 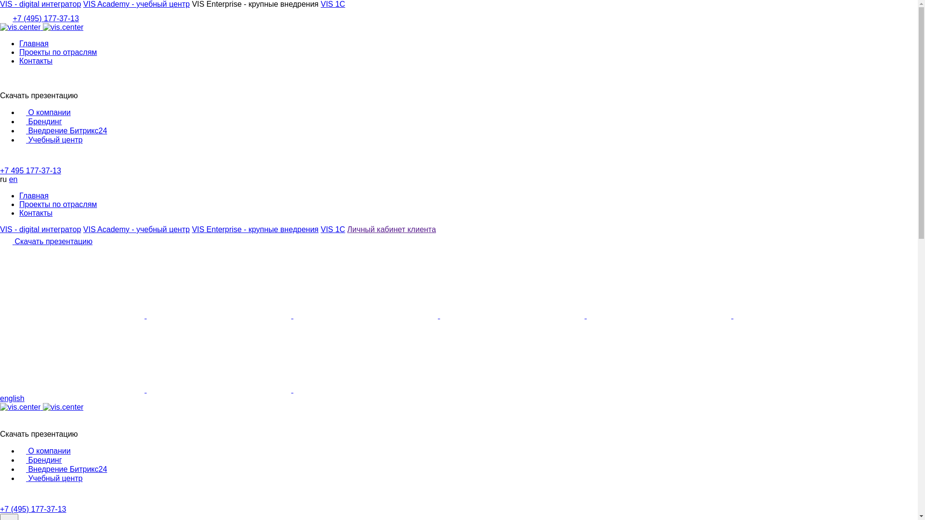 I want to click on english, so click(x=13, y=399).